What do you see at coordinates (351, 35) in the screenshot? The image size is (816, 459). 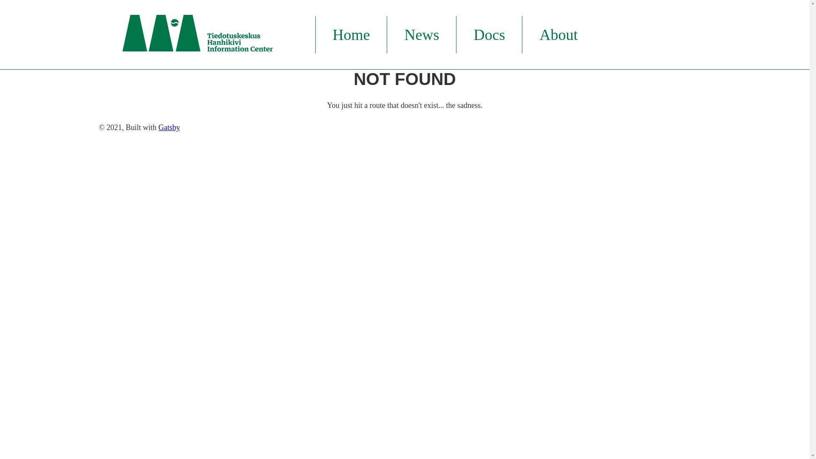 I see `Home` at bounding box center [351, 35].